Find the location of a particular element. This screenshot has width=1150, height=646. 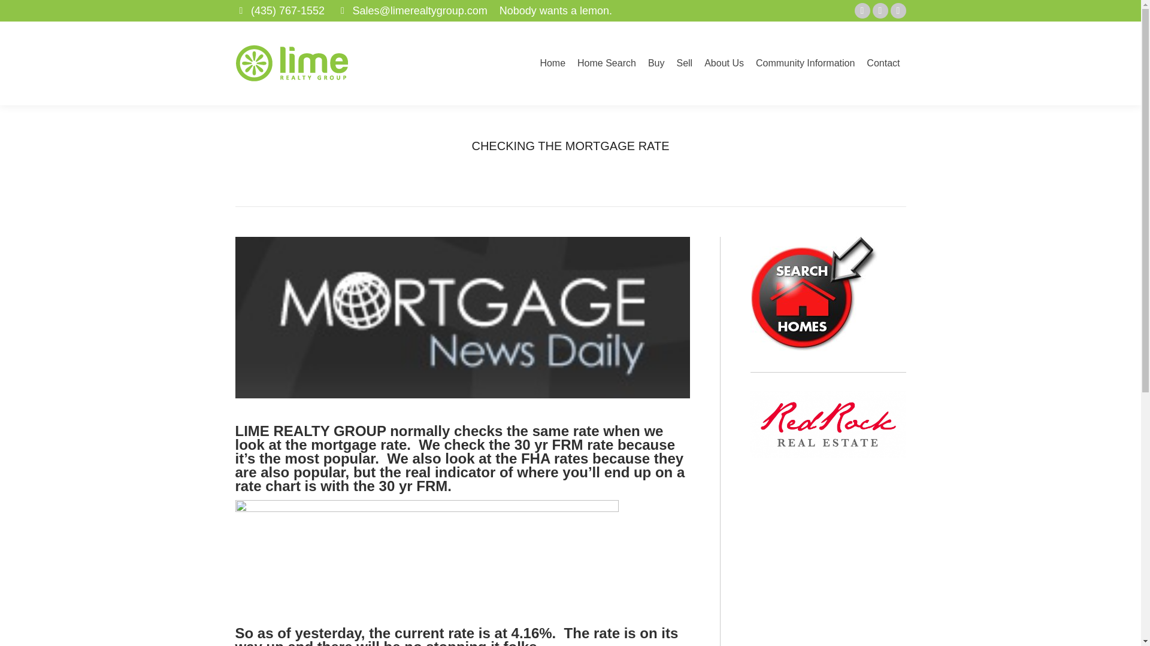

Sell is located at coordinates (684, 63).